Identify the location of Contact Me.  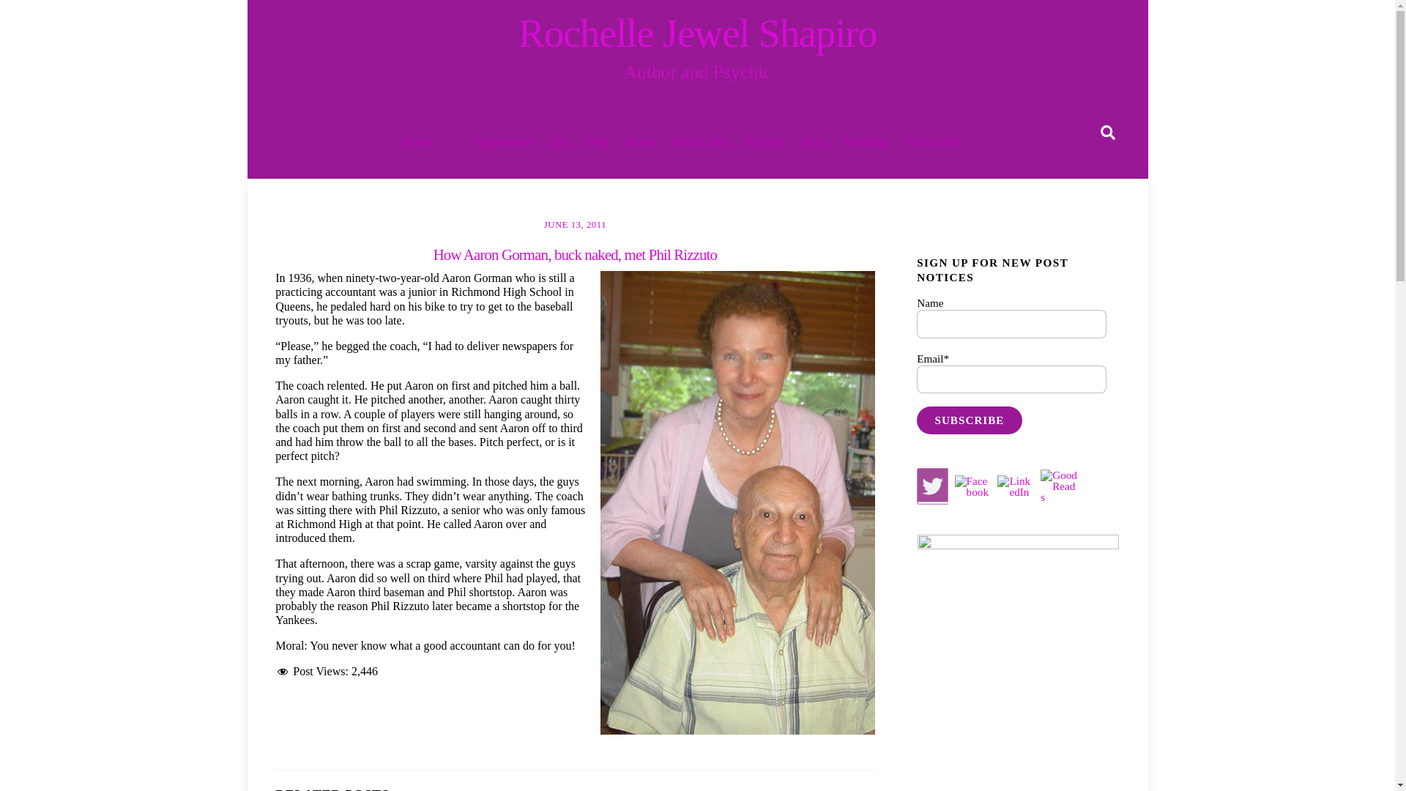
(932, 141).